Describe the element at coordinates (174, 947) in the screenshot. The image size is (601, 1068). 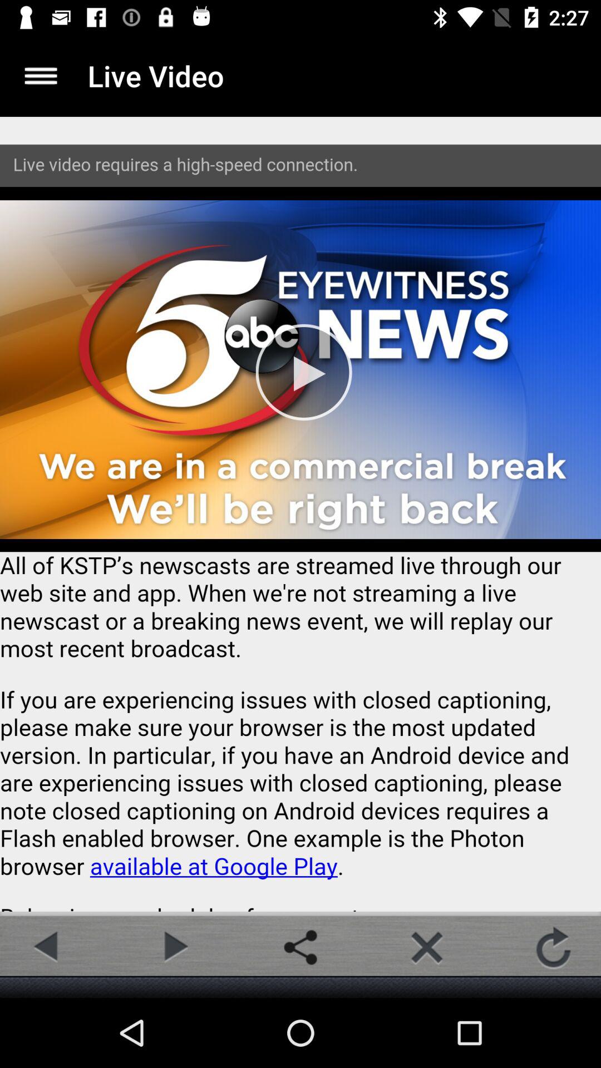
I see `go to play` at that location.